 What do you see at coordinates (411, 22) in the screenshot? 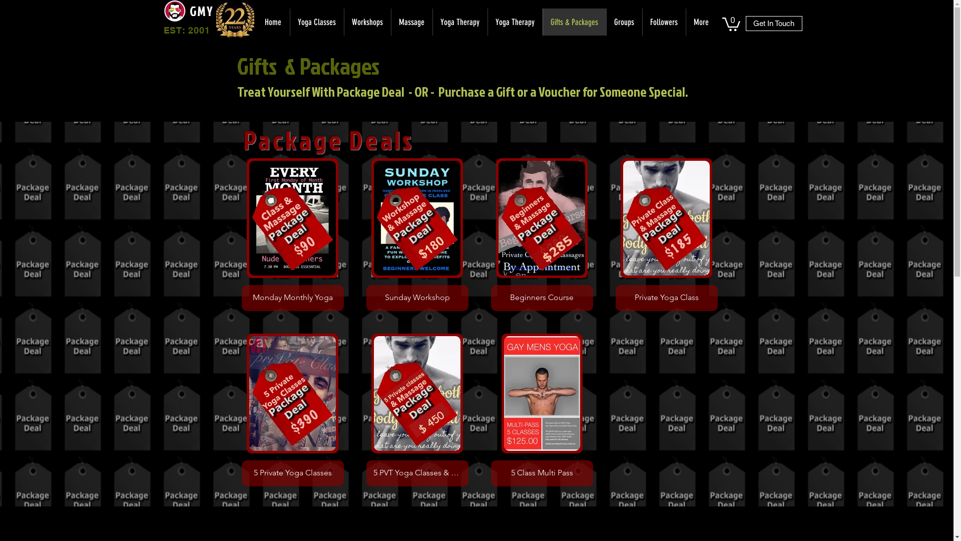
I see `Massage` at bounding box center [411, 22].